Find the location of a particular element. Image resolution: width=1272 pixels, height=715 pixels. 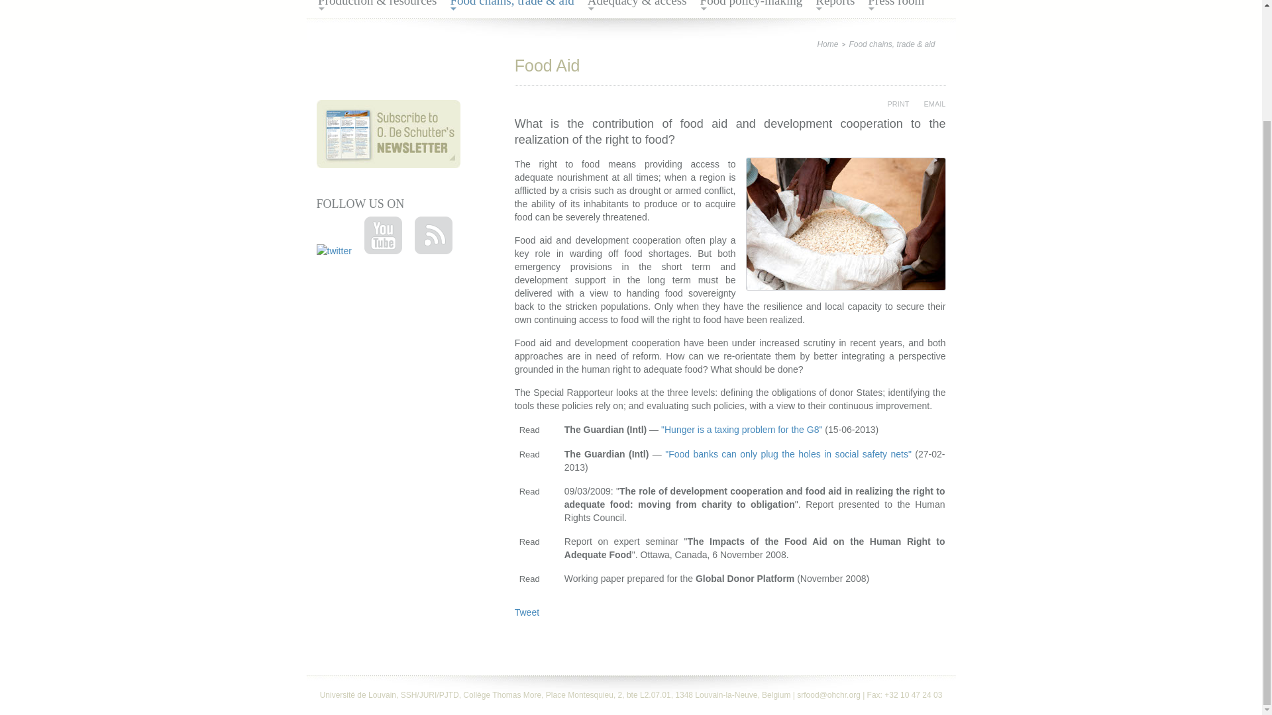

Food policy-making is located at coordinates (751, 5).